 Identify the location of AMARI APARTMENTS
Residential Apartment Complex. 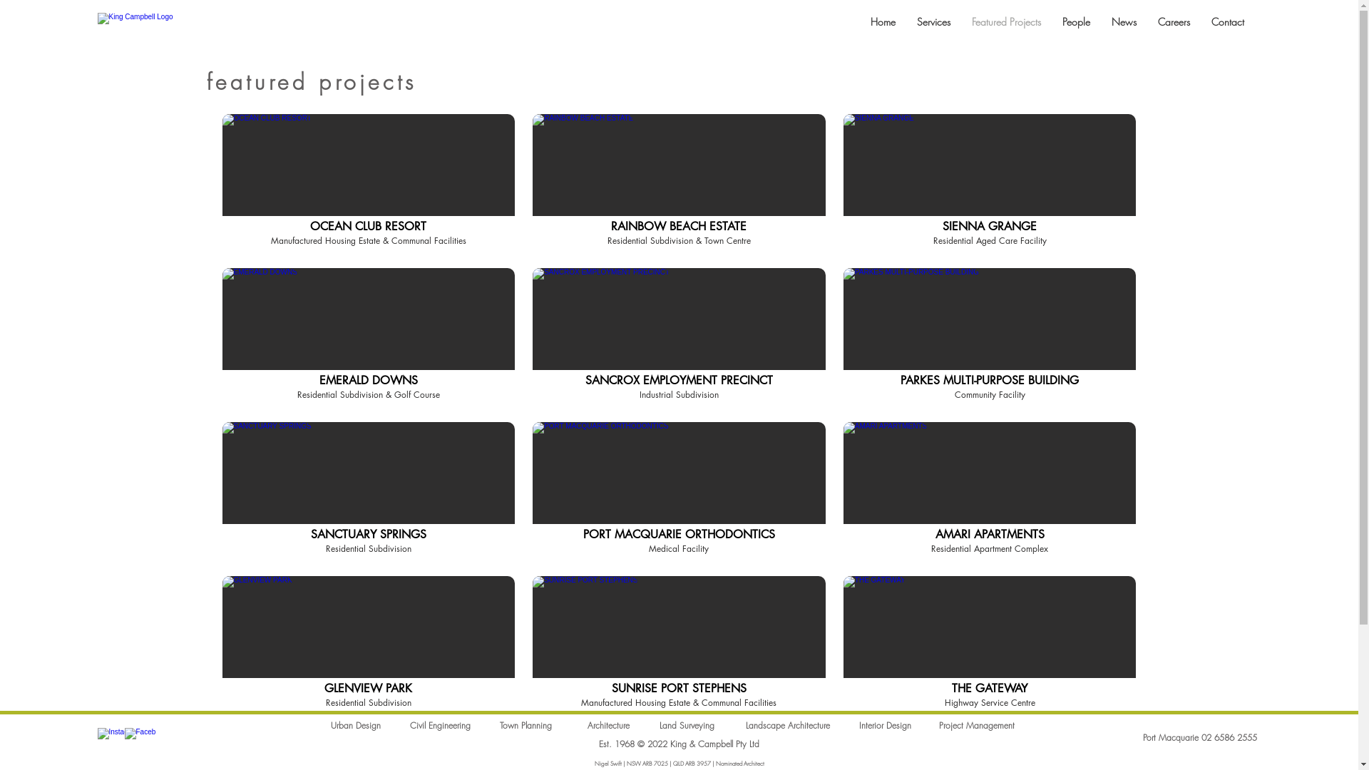
(990, 491).